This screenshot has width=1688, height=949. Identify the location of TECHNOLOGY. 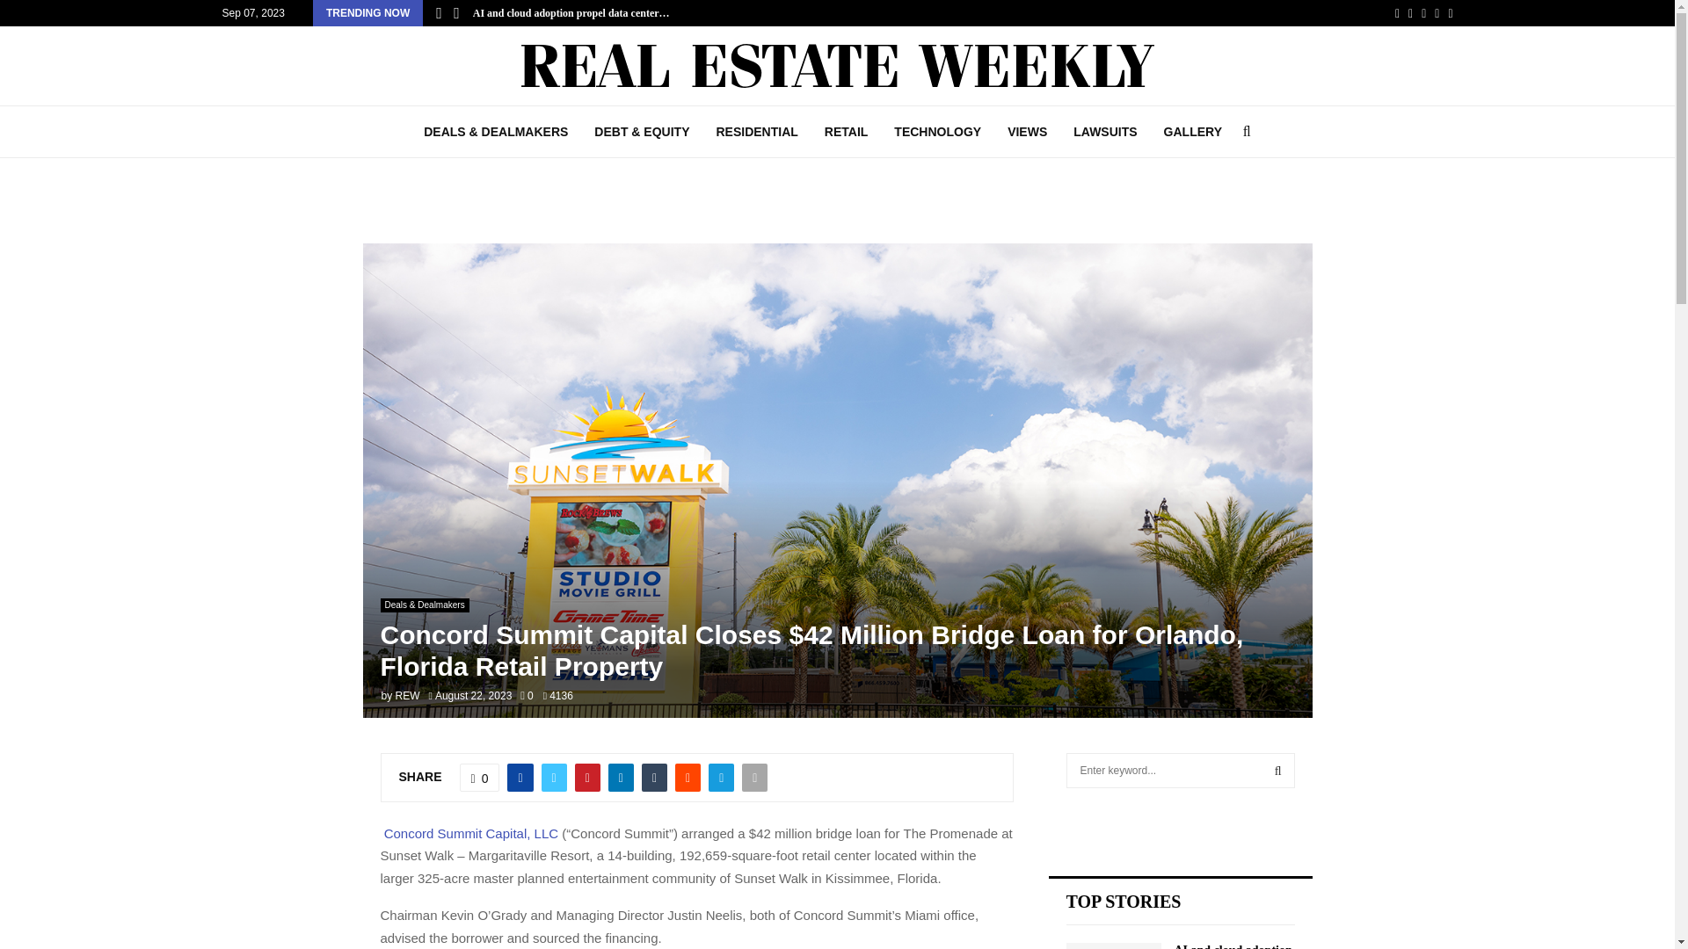
(937, 132).